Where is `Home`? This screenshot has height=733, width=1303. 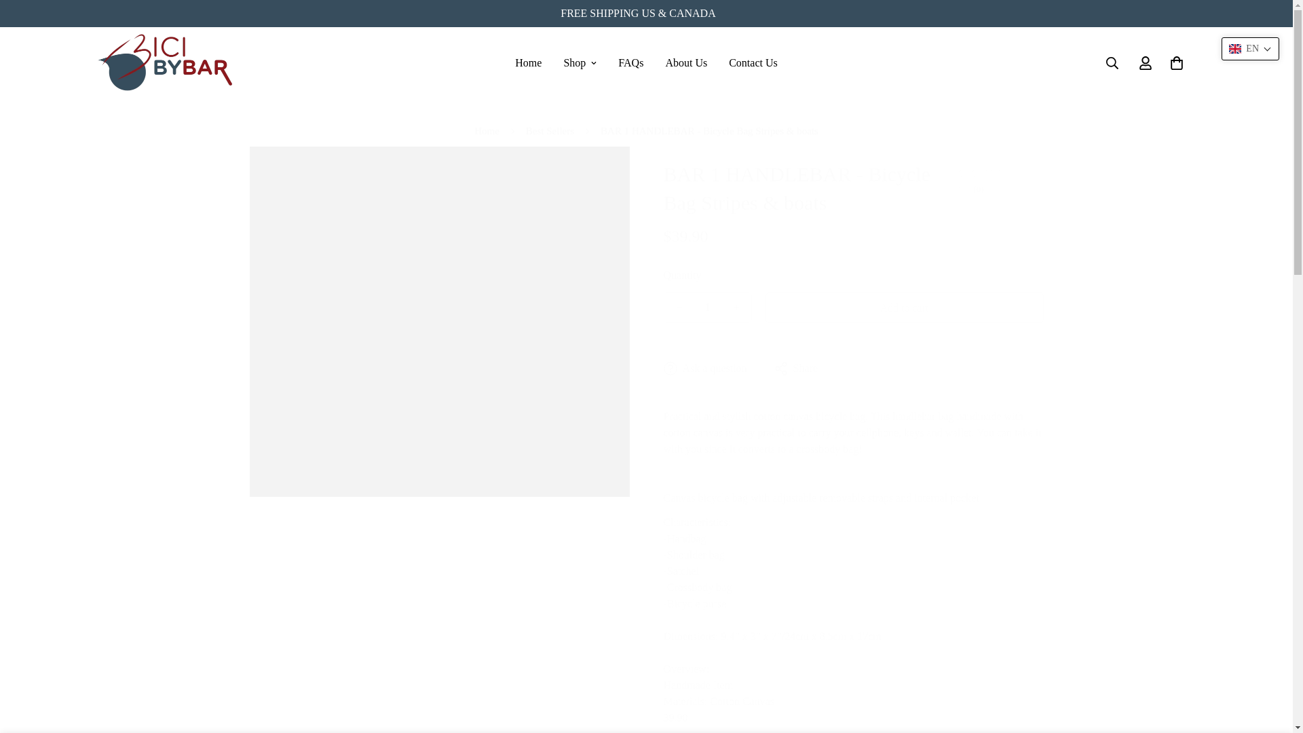
Home is located at coordinates (528, 62).